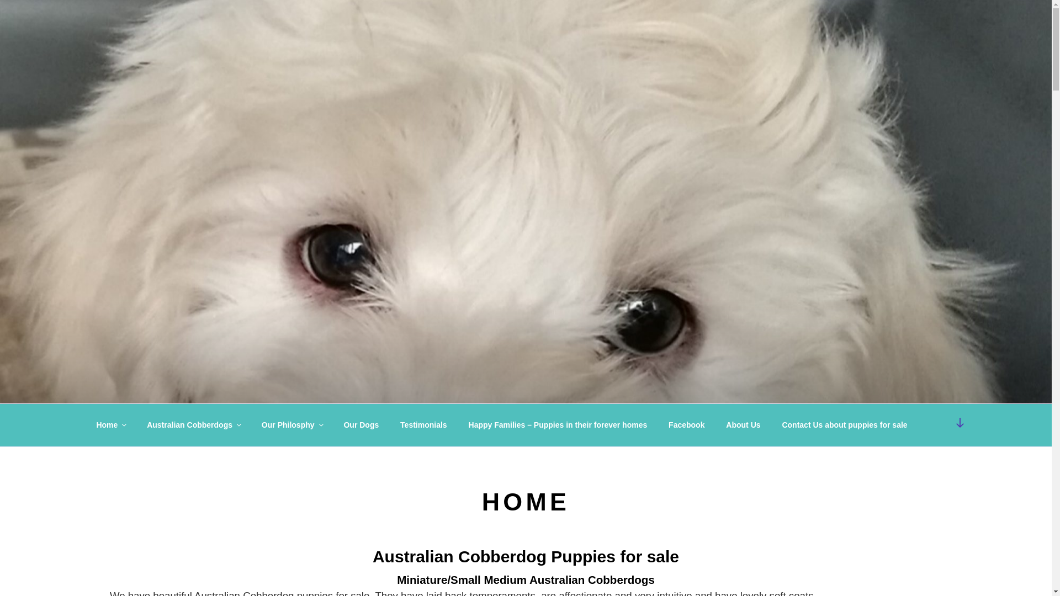  Describe the element at coordinates (424, 425) in the screenshot. I see `Testimonials` at that location.